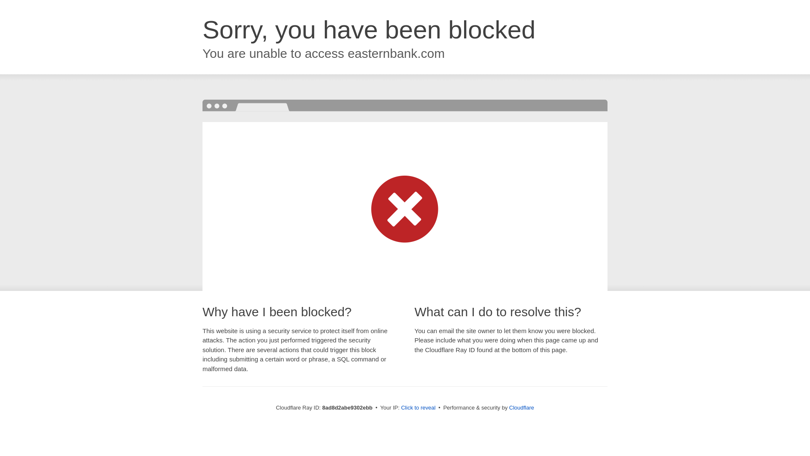 The width and height of the screenshot is (810, 456). I want to click on Click to reveal, so click(418, 408).